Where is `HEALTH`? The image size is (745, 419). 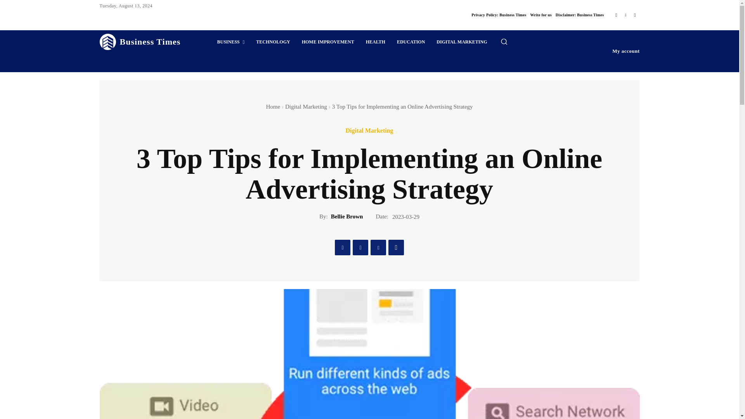
HEALTH is located at coordinates (376, 42).